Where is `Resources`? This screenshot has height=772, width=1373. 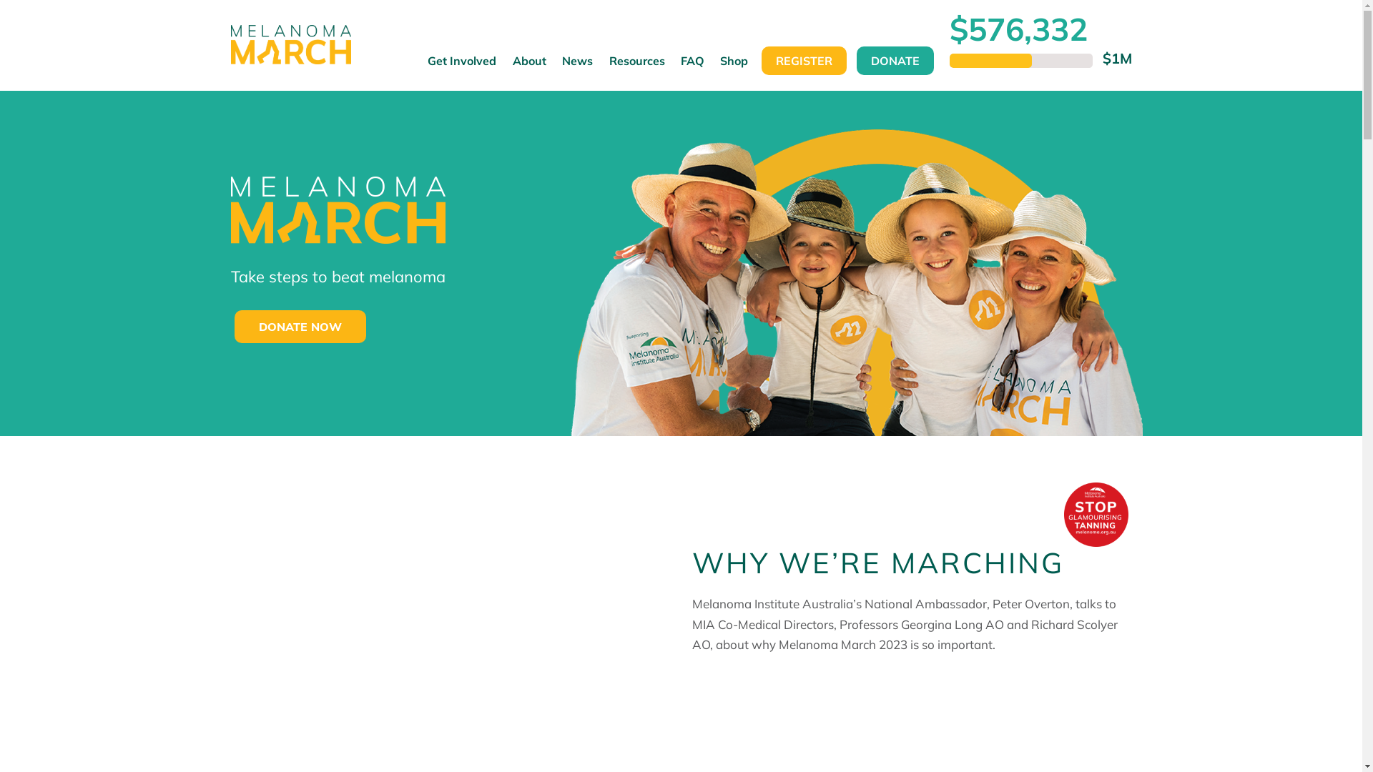
Resources is located at coordinates (636, 67).